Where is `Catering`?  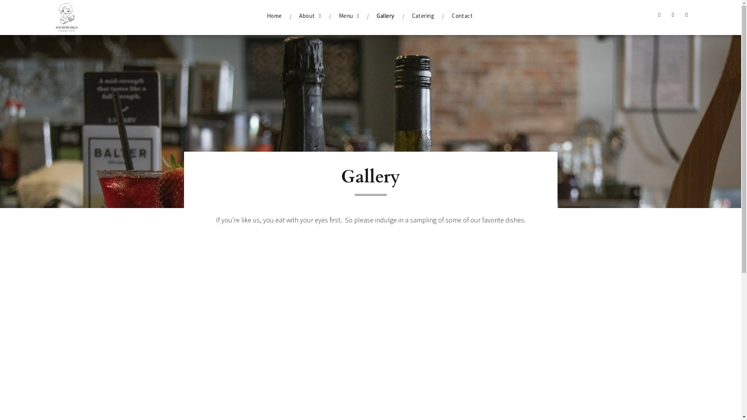 Catering is located at coordinates (423, 16).